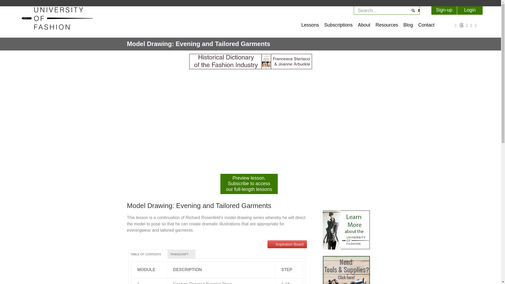 The width and height of the screenshot is (505, 284). What do you see at coordinates (444, 11) in the screenshot?
I see `Sign-up` at bounding box center [444, 11].